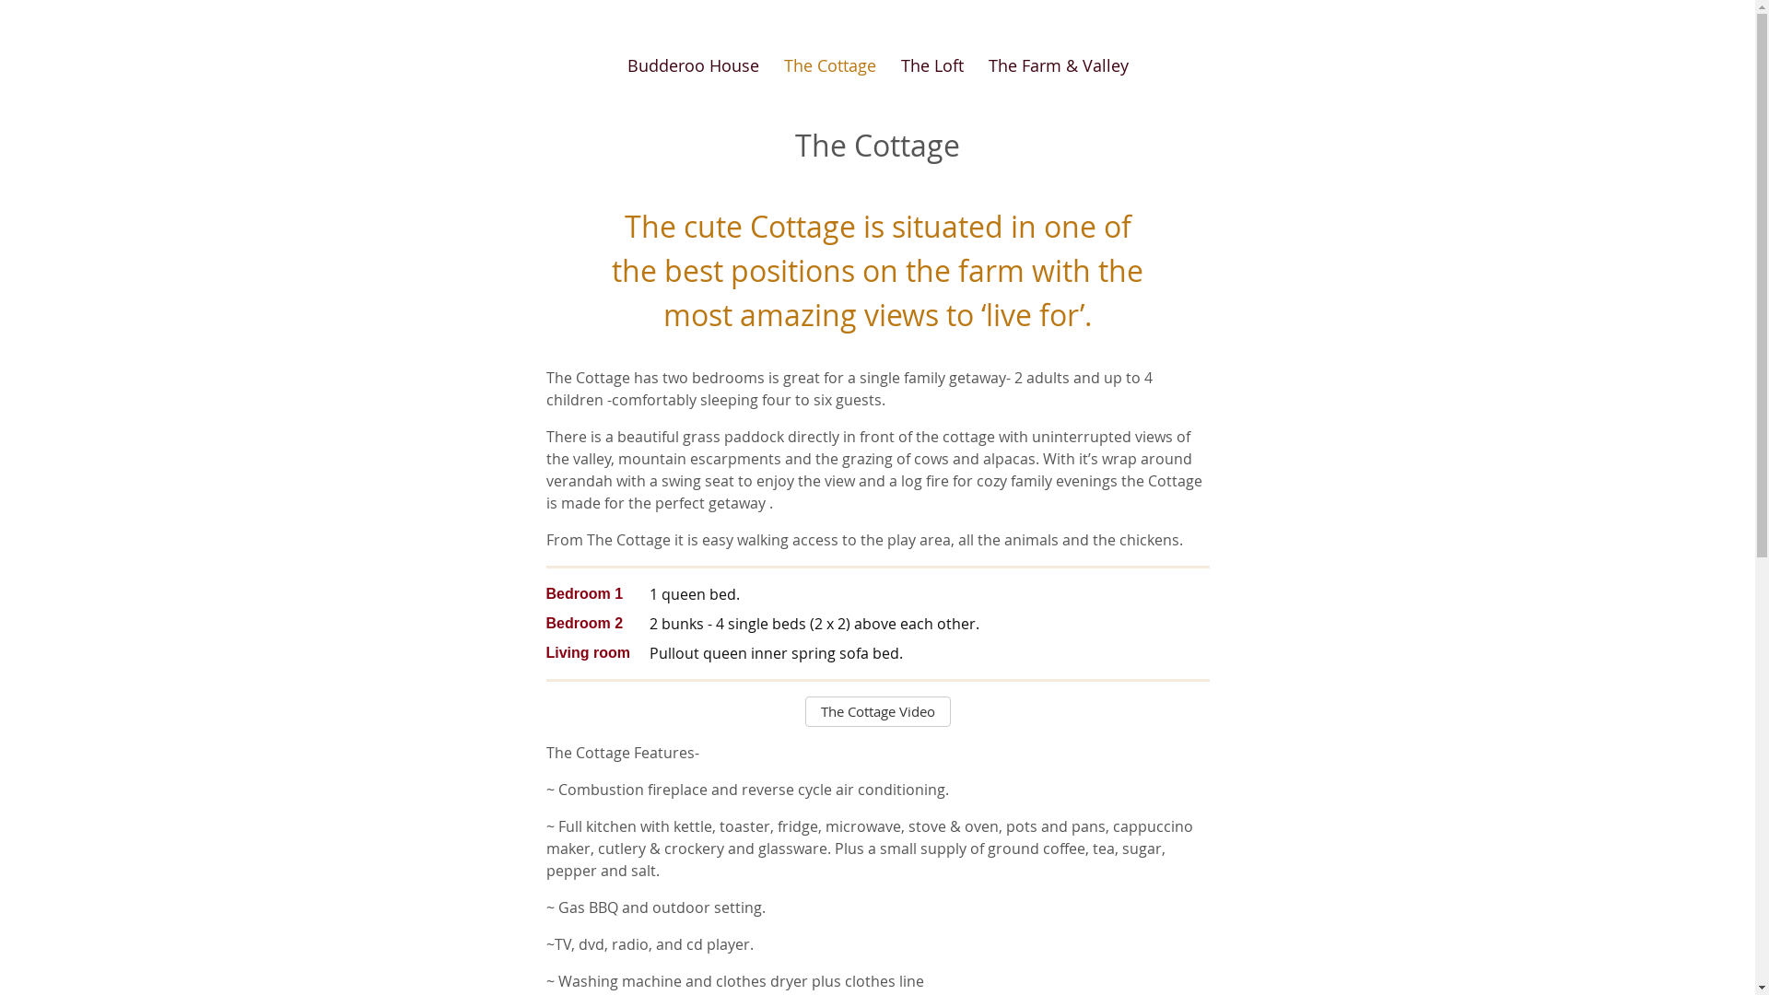 Image resolution: width=1769 pixels, height=995 pixels. Describe the element at coordinates (931, 66) in the screenshot. I see `The Loft` at that location.